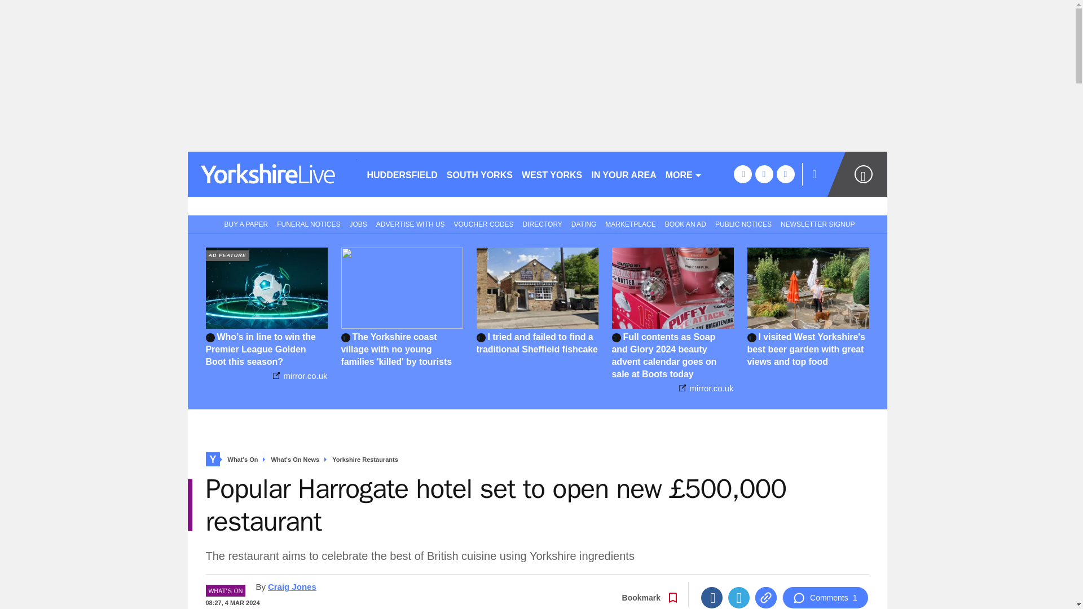 This screenshot has width=1083, height=609. I want to click on MORE, so click(684, 174).